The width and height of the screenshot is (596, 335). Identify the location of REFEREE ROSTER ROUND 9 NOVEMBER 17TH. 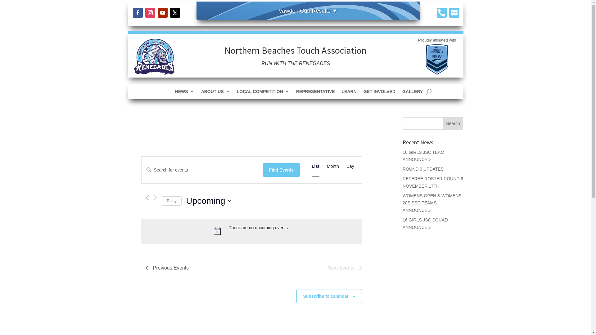
(433, 182).